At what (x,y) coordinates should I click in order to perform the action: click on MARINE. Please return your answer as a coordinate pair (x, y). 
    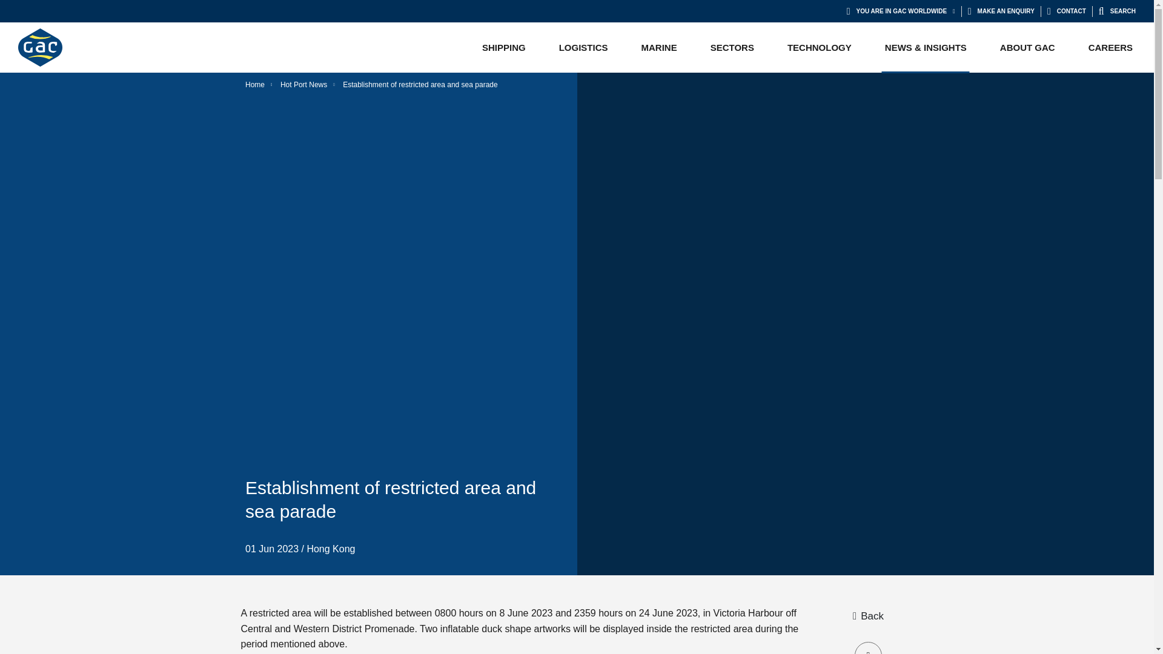
    Looking at the image, I should click on (659, 47).